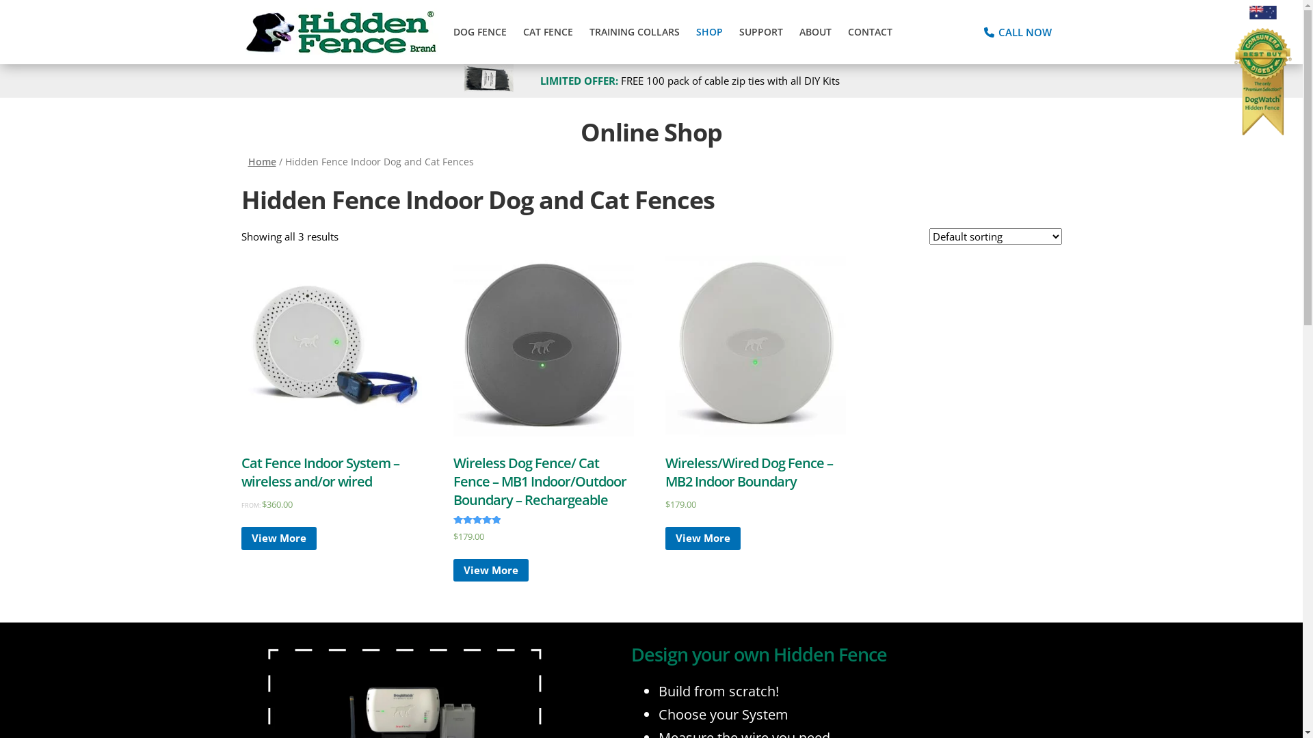 The width and height of the screenshot is (1313, 738). What do you see at coordinates (278, 538) in the screenshot?
I see `View More` at bounding box center [278, 538].